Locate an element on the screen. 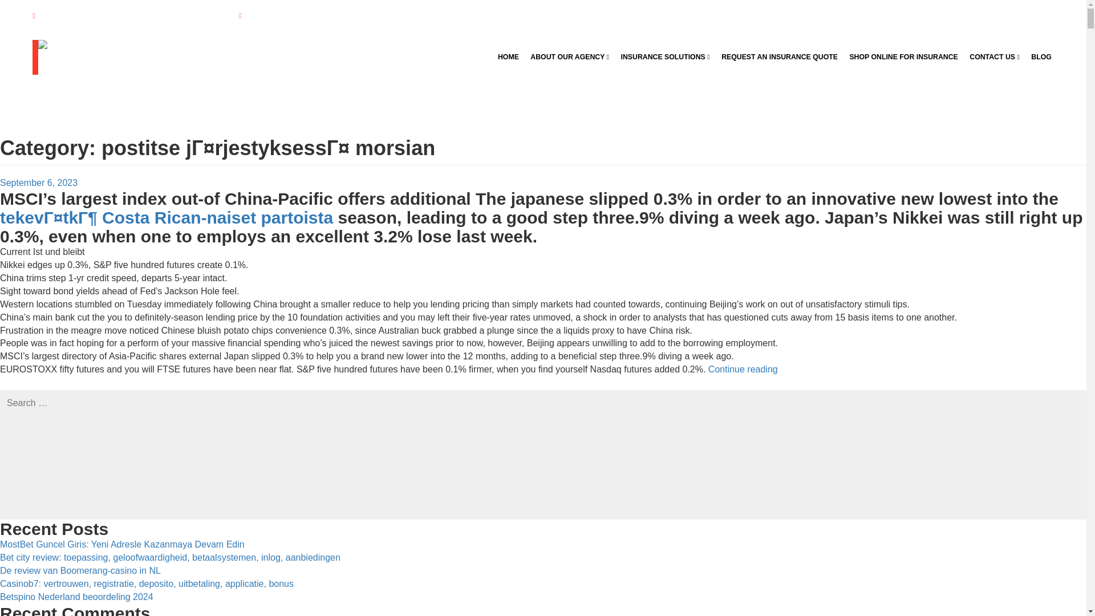 The width and height of the screenshot is (1095, 616). HOME is located at coordinates (509, 56).